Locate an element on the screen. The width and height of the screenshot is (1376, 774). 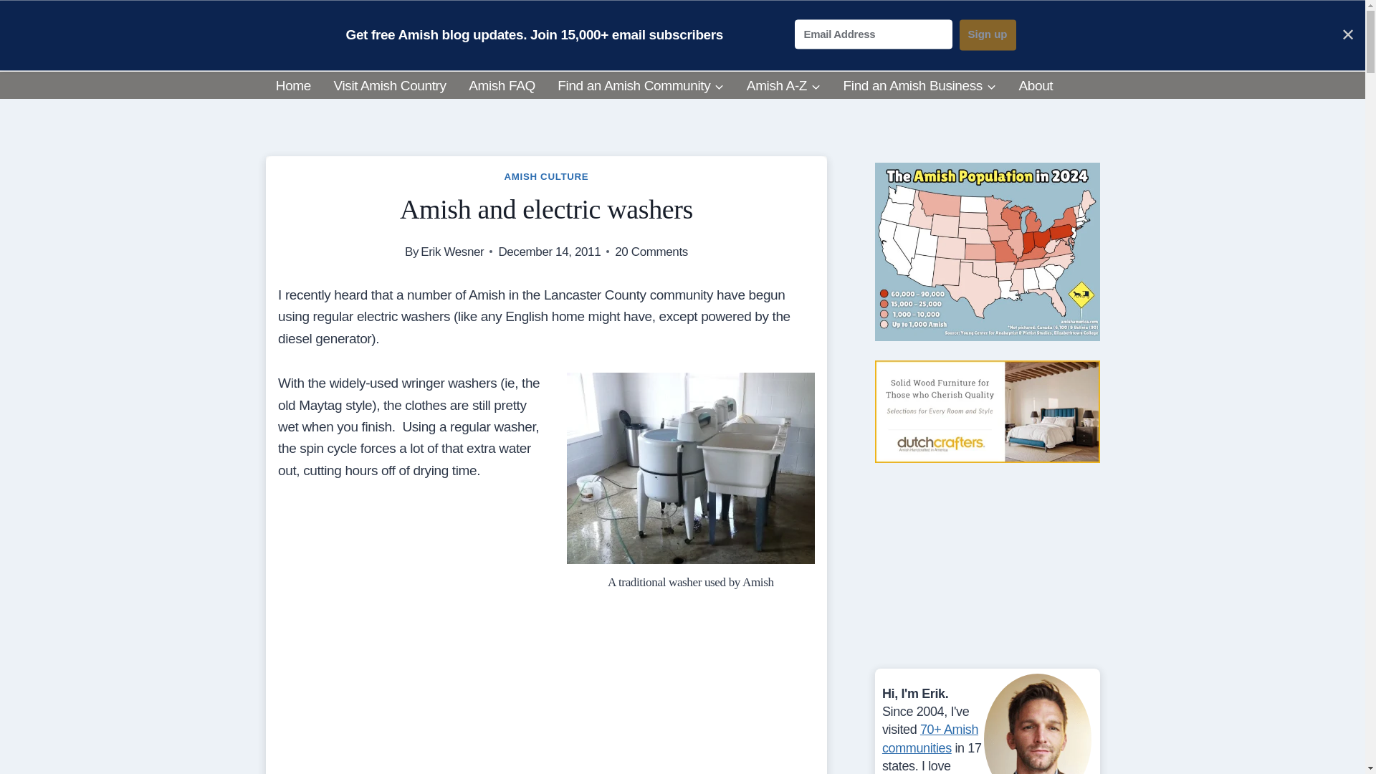
A-Z Guide to Amish Topics is located at coordinates (783, 86).